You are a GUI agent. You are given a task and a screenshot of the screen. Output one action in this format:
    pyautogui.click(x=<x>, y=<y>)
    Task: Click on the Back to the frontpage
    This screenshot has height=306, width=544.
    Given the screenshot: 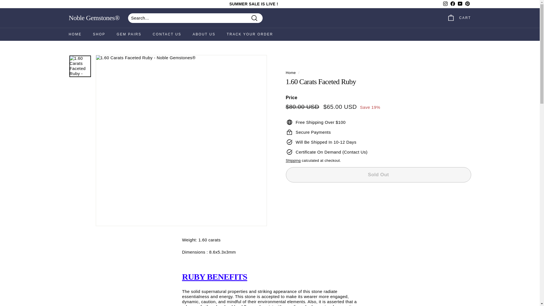 What is the action you would take?
    pyautogui.click(x=291, y=73)
    